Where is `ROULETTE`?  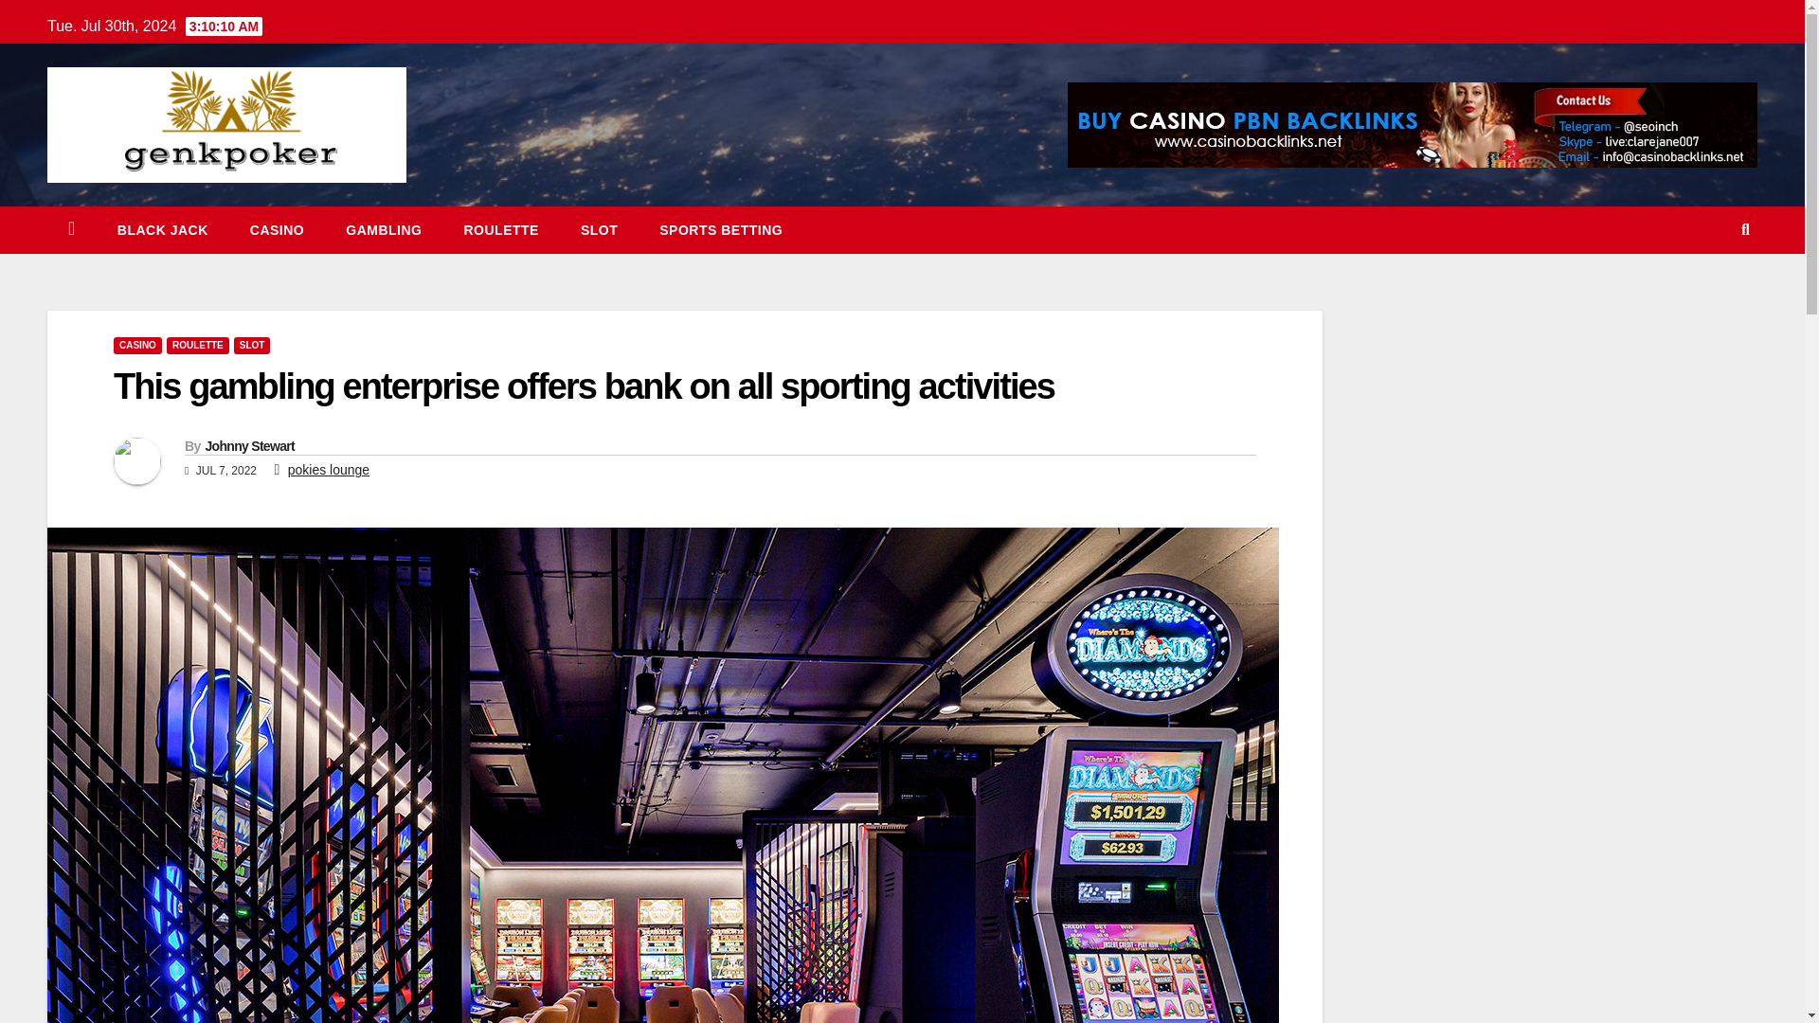
ROULETTE is located at coordinates (197, 345).